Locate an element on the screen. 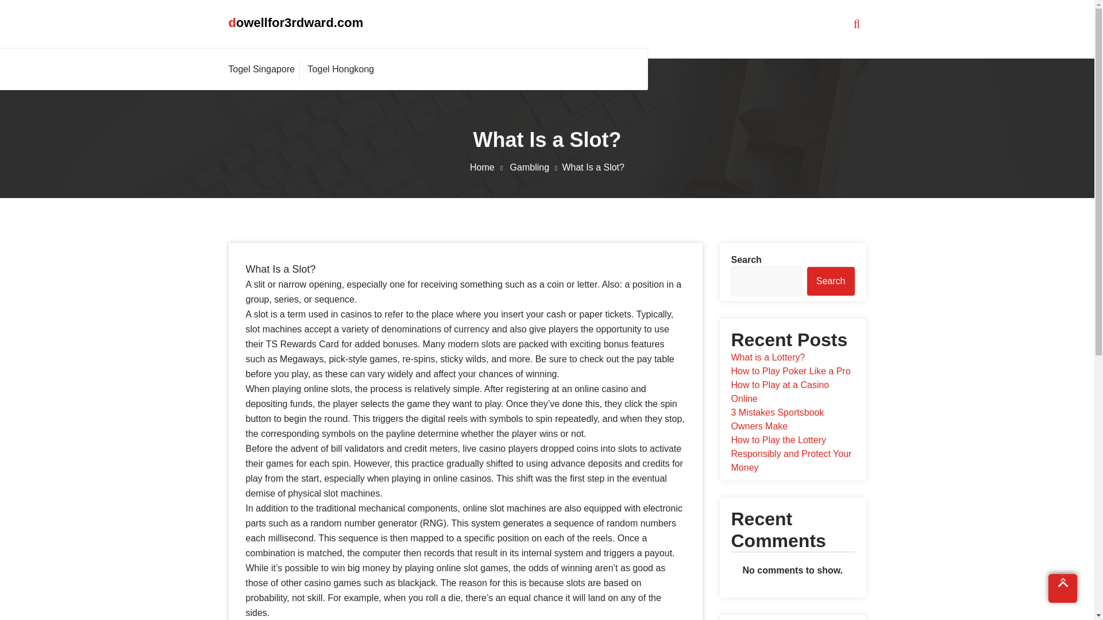 This screenshot has height=620, width=1103. Search is located at coordinates (831, 281).